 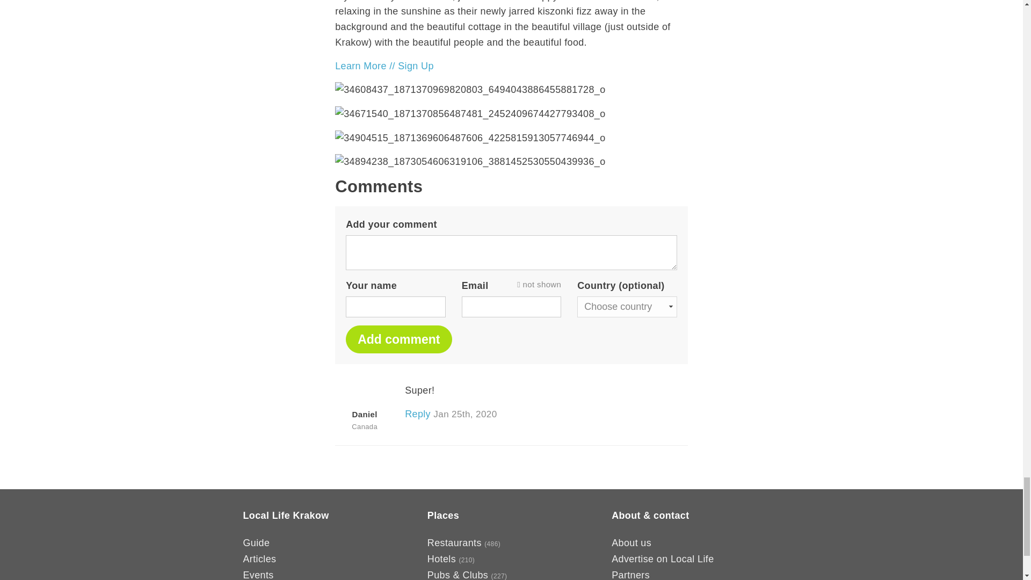 What do you see at coordinates (443, 516) in the screenshot?
I see `Places` at bounding box center [443, 516].